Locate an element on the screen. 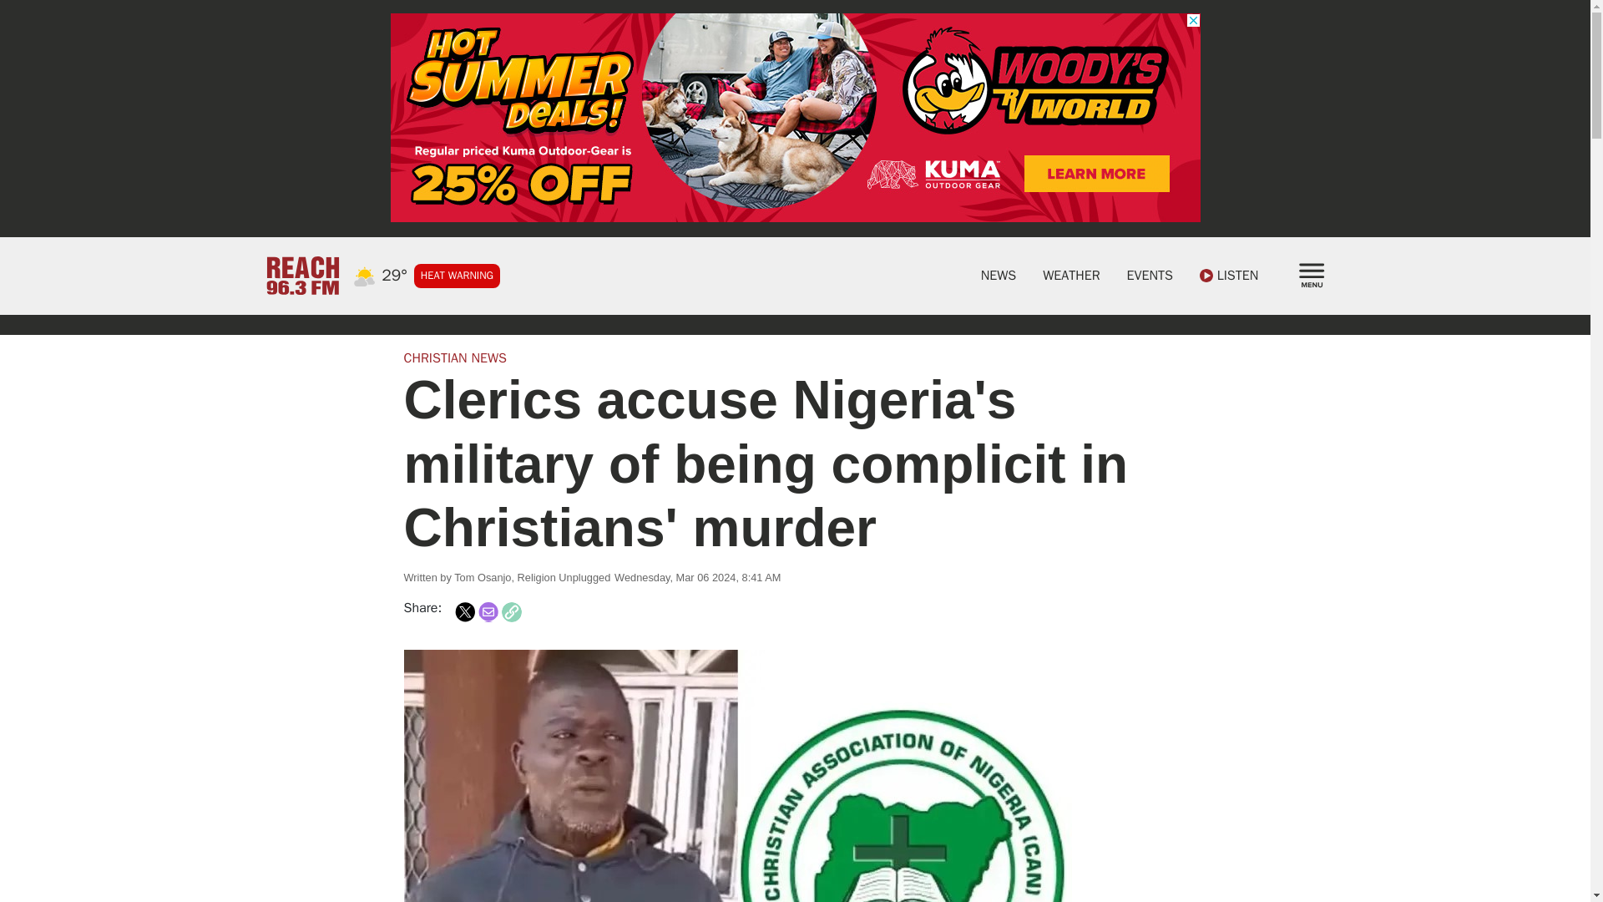 The image size is (1603, 902). Share to Email is located at coordinates (488, 612).